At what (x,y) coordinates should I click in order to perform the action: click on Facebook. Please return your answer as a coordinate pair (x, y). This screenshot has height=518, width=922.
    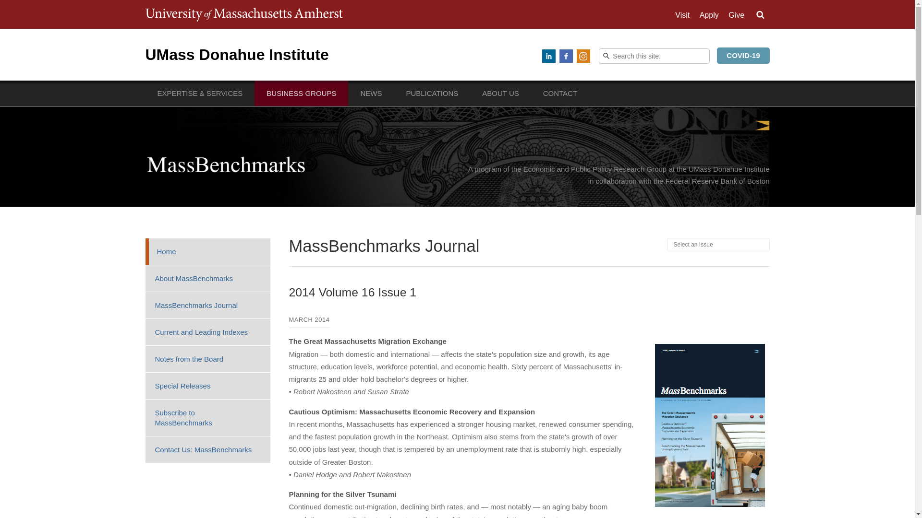
    Looking at the image, I should click on (566, 56).